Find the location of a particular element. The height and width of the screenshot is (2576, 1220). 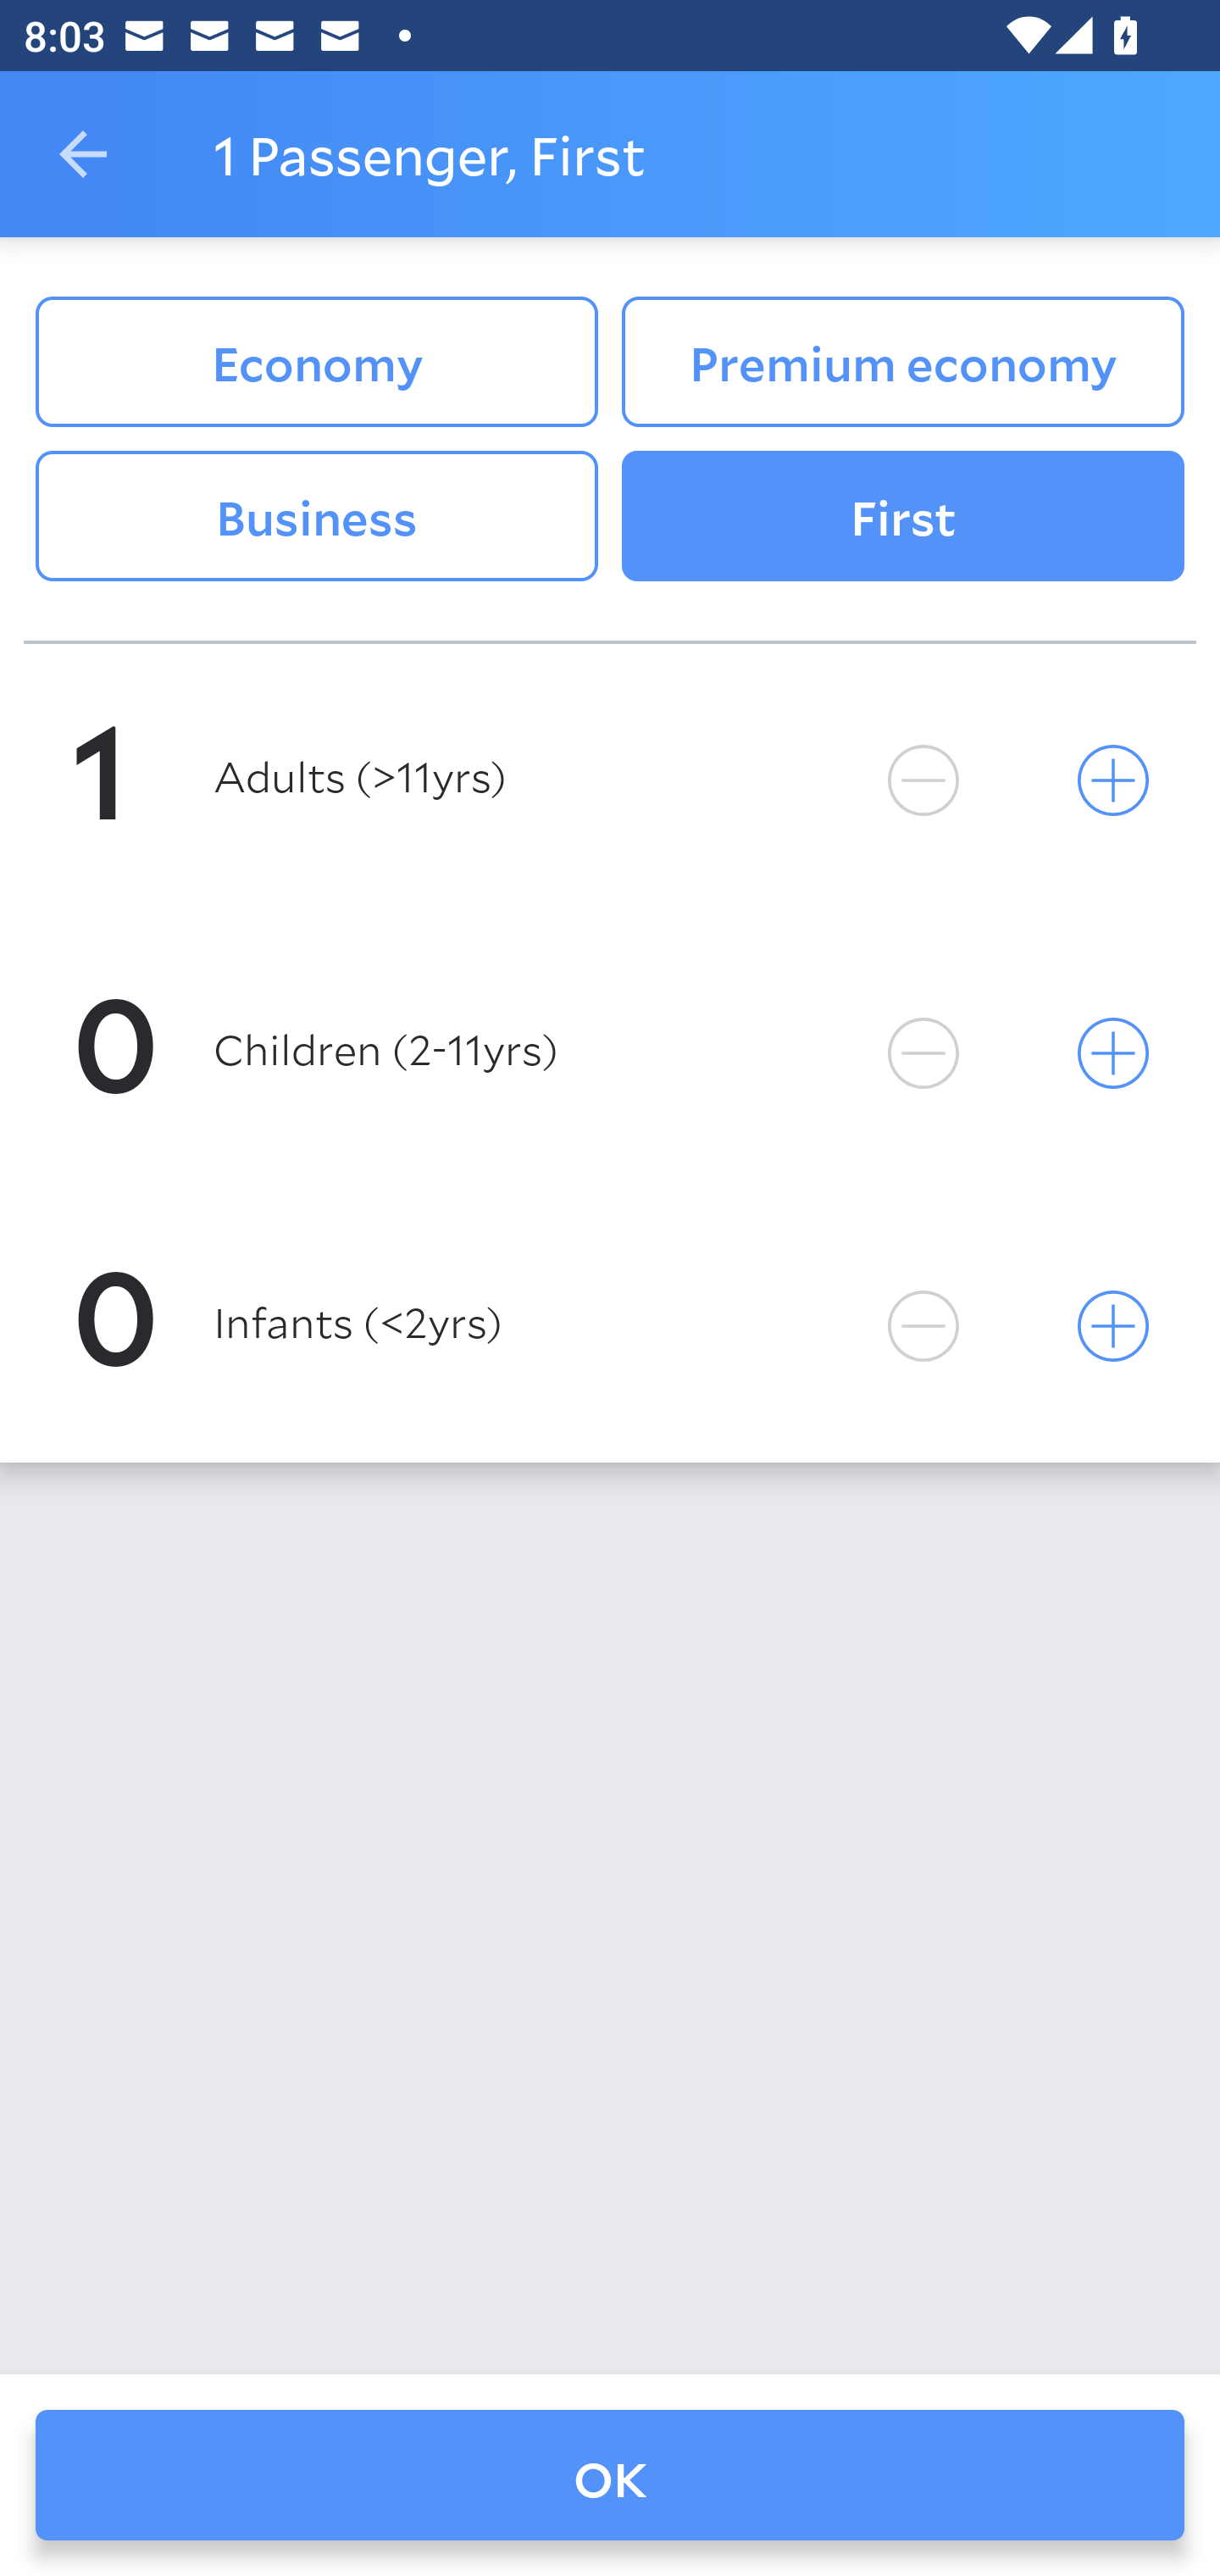

Economy is located at coordinates (316, 361).